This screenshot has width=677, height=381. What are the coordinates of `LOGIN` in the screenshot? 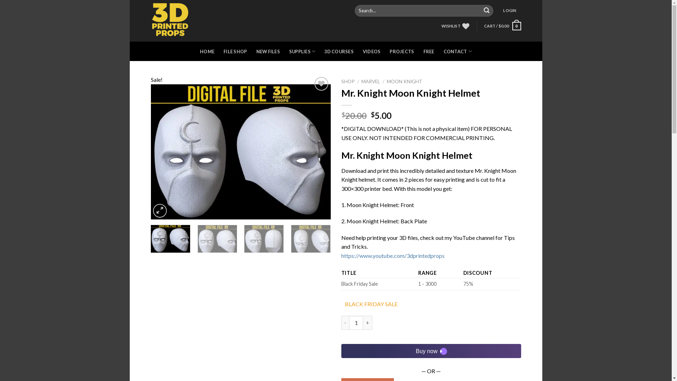 It's located at (510, 11).